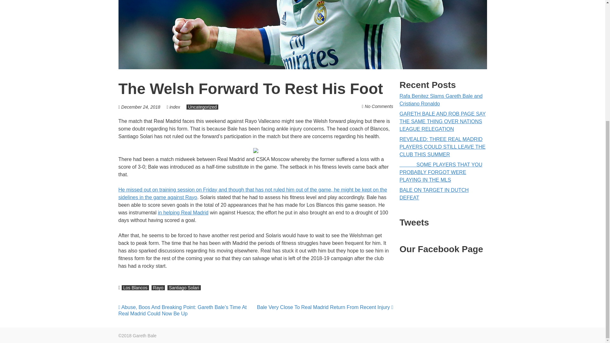 The image size is (610, 343). Describe the element at coordinates (141, 107) in the screenshot. I see `December 24, 2018` at that location.